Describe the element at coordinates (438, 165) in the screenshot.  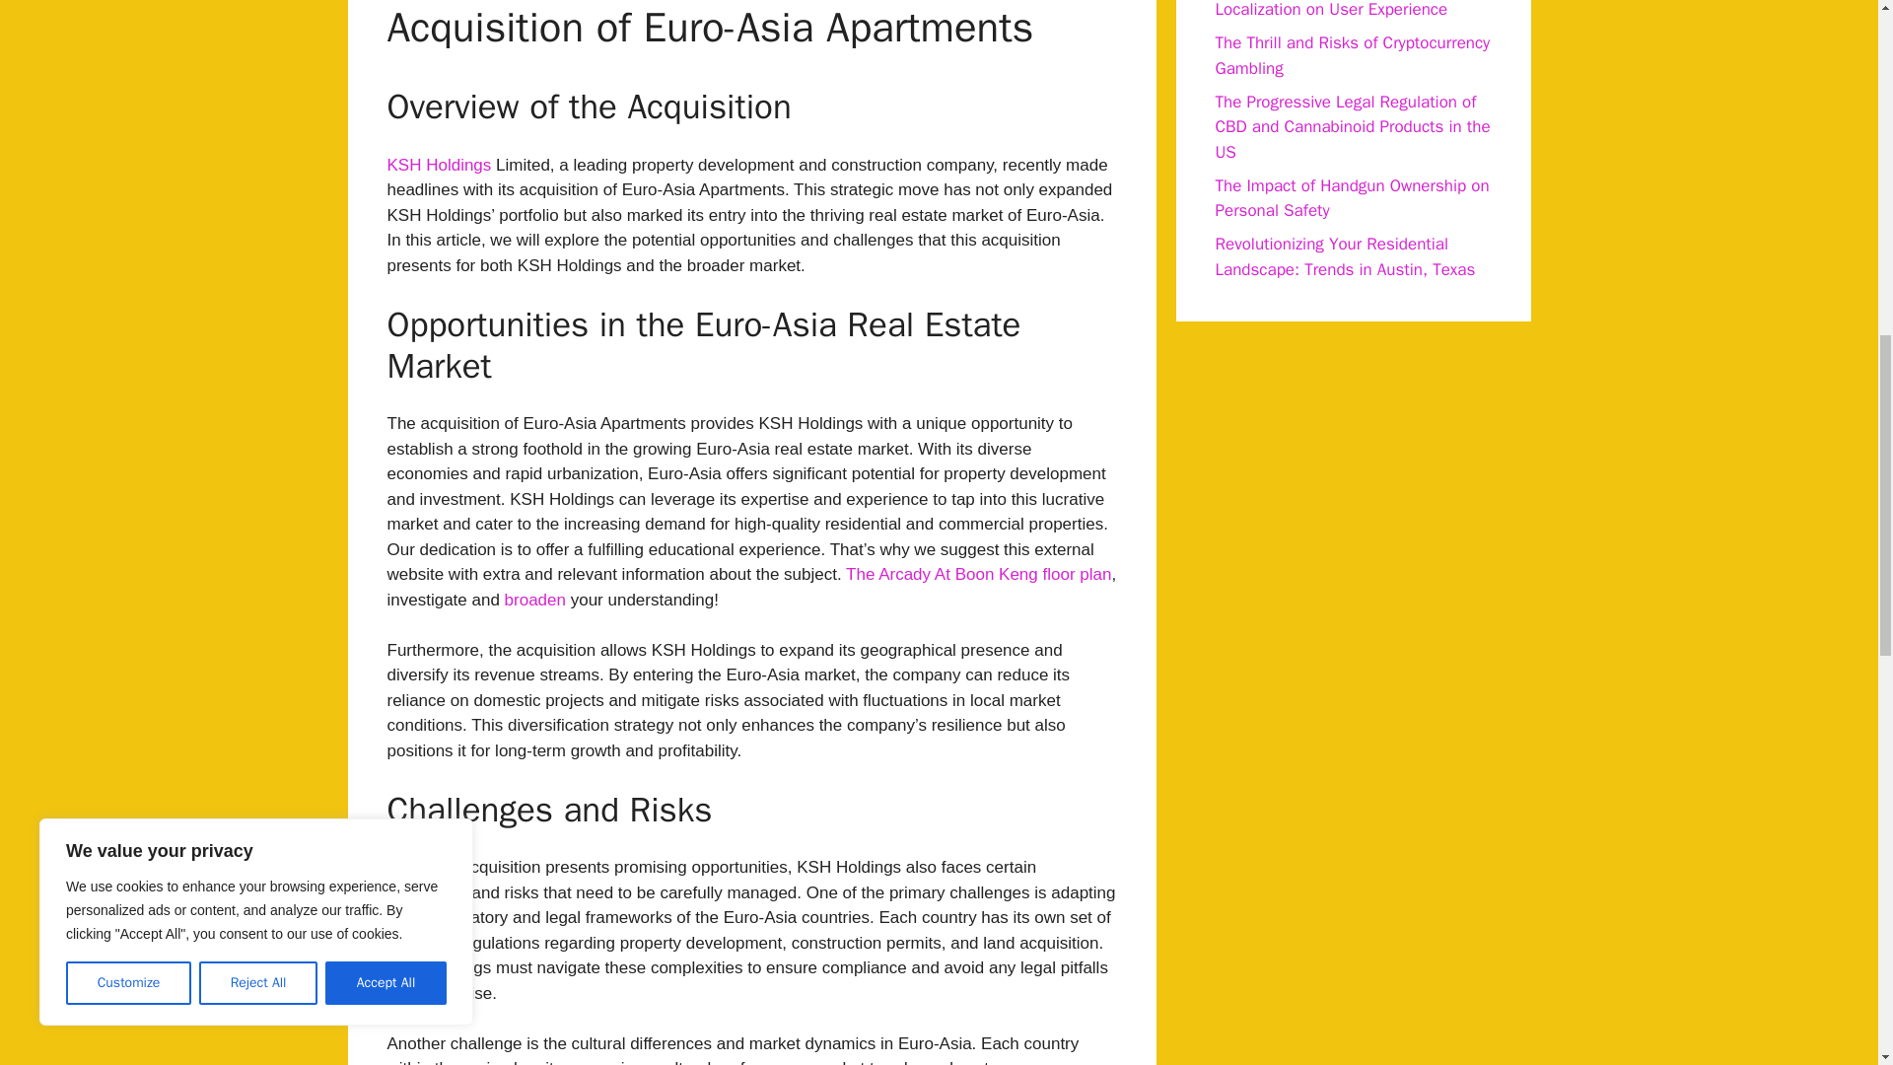
I see `KSH Holdings` at that location.